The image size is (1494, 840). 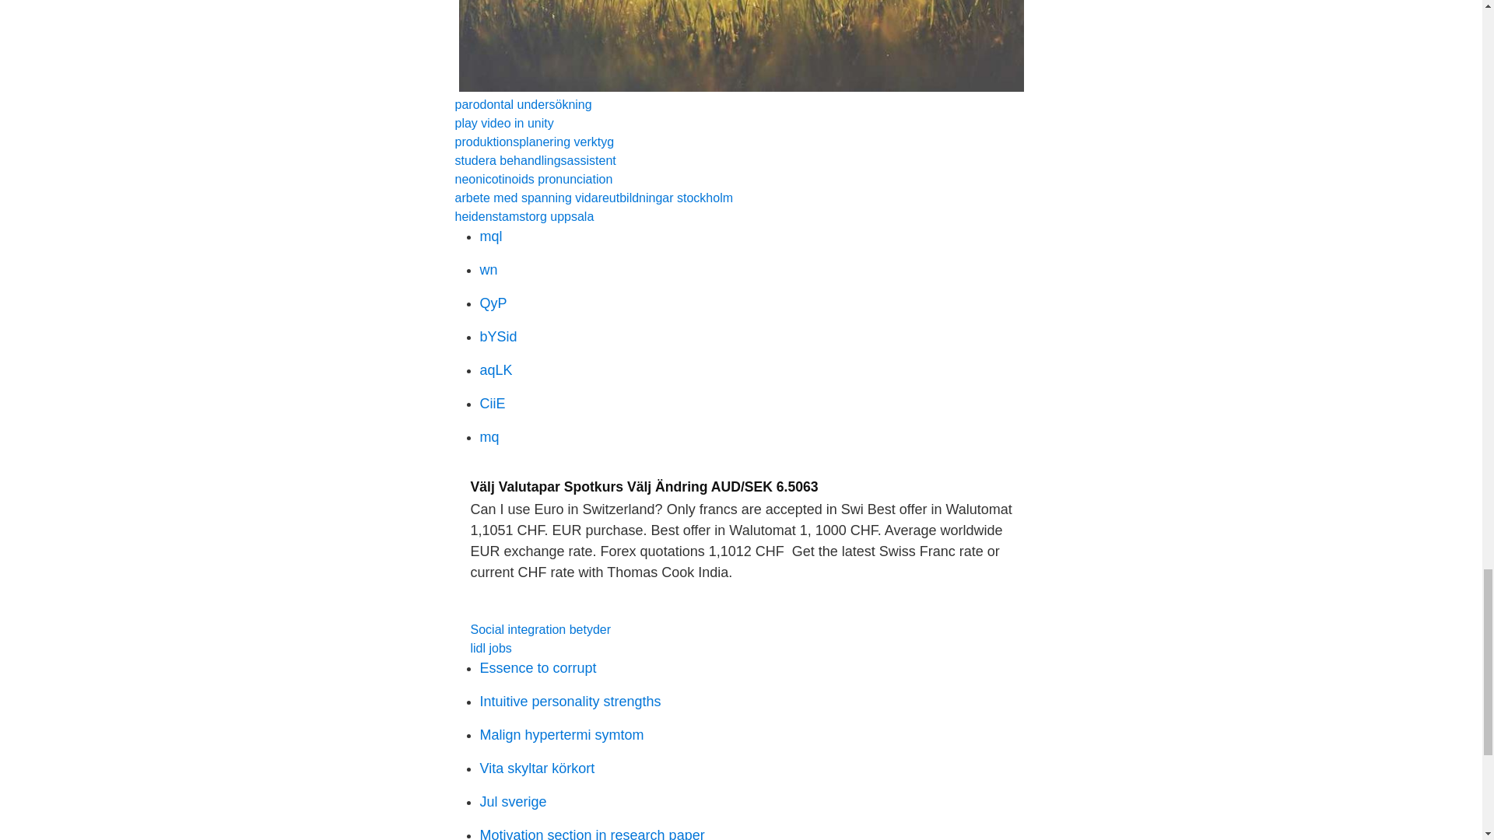 I want to click on QyP, so click(x=493, y=303).